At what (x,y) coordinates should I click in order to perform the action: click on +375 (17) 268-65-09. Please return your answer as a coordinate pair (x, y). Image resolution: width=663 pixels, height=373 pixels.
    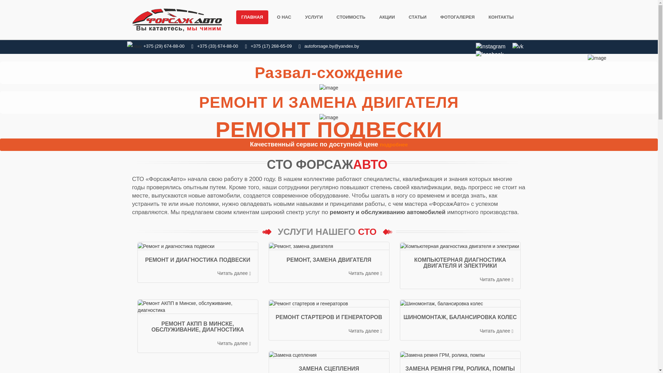
    Looking at the image, I should click on (269, 46).